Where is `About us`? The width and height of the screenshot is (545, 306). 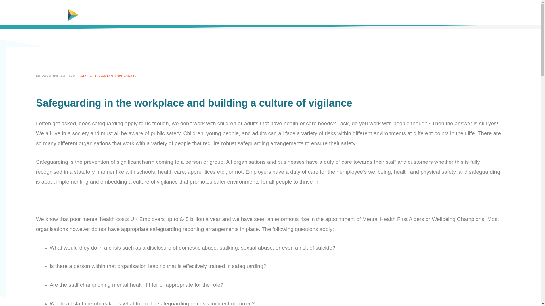
About us is located at coordinates (327, 12).